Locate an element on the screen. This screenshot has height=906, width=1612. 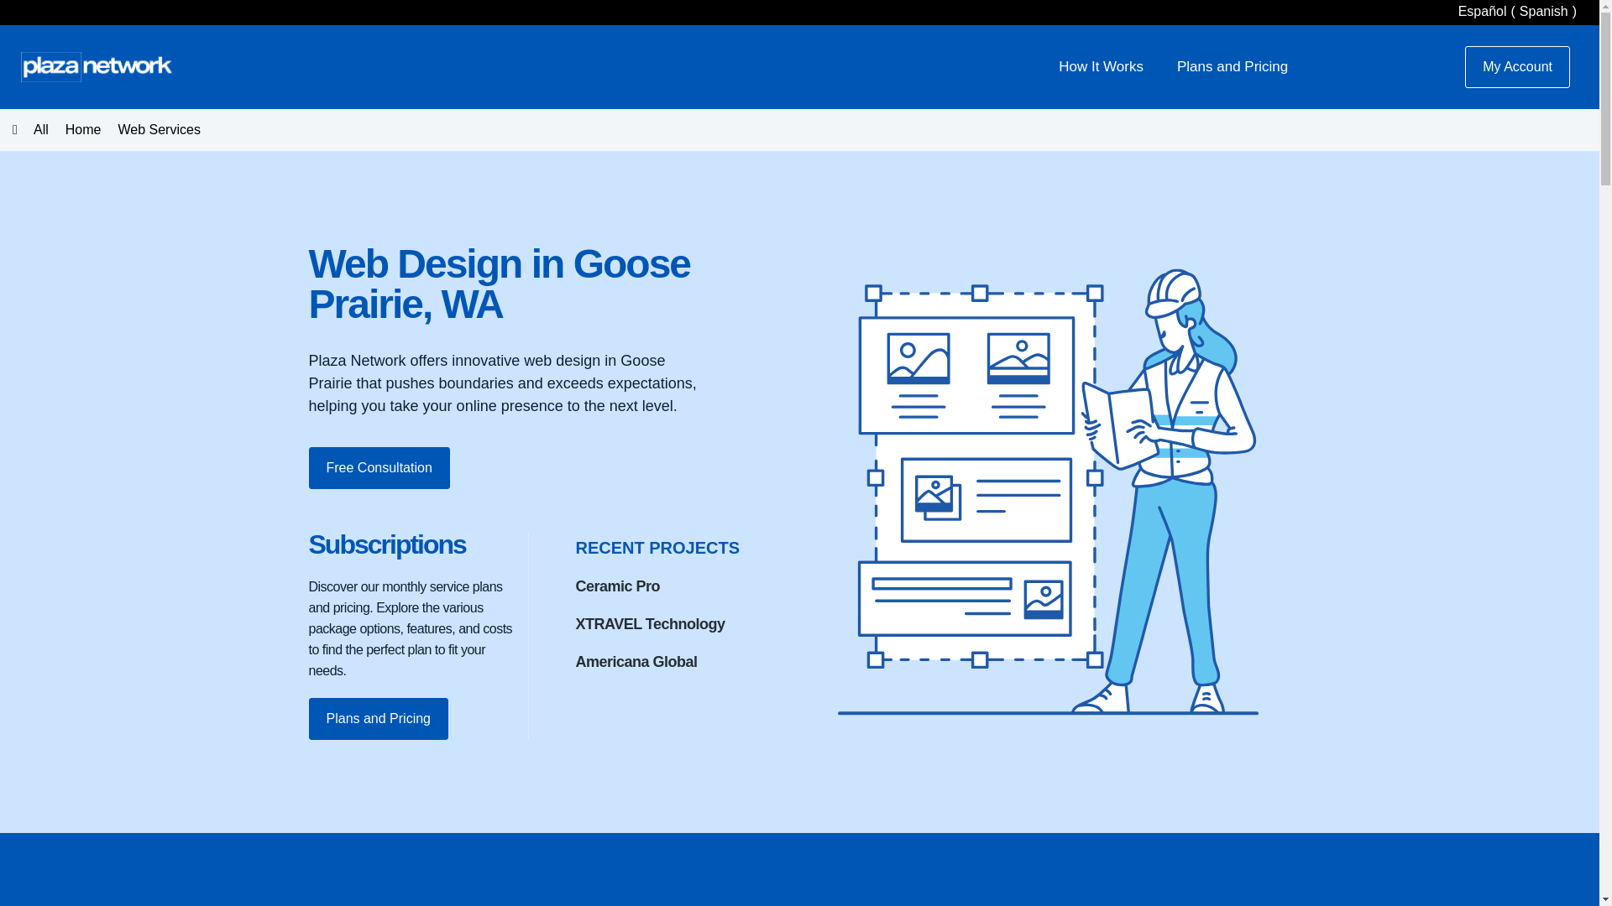
All is located at coordinates (30, 129).